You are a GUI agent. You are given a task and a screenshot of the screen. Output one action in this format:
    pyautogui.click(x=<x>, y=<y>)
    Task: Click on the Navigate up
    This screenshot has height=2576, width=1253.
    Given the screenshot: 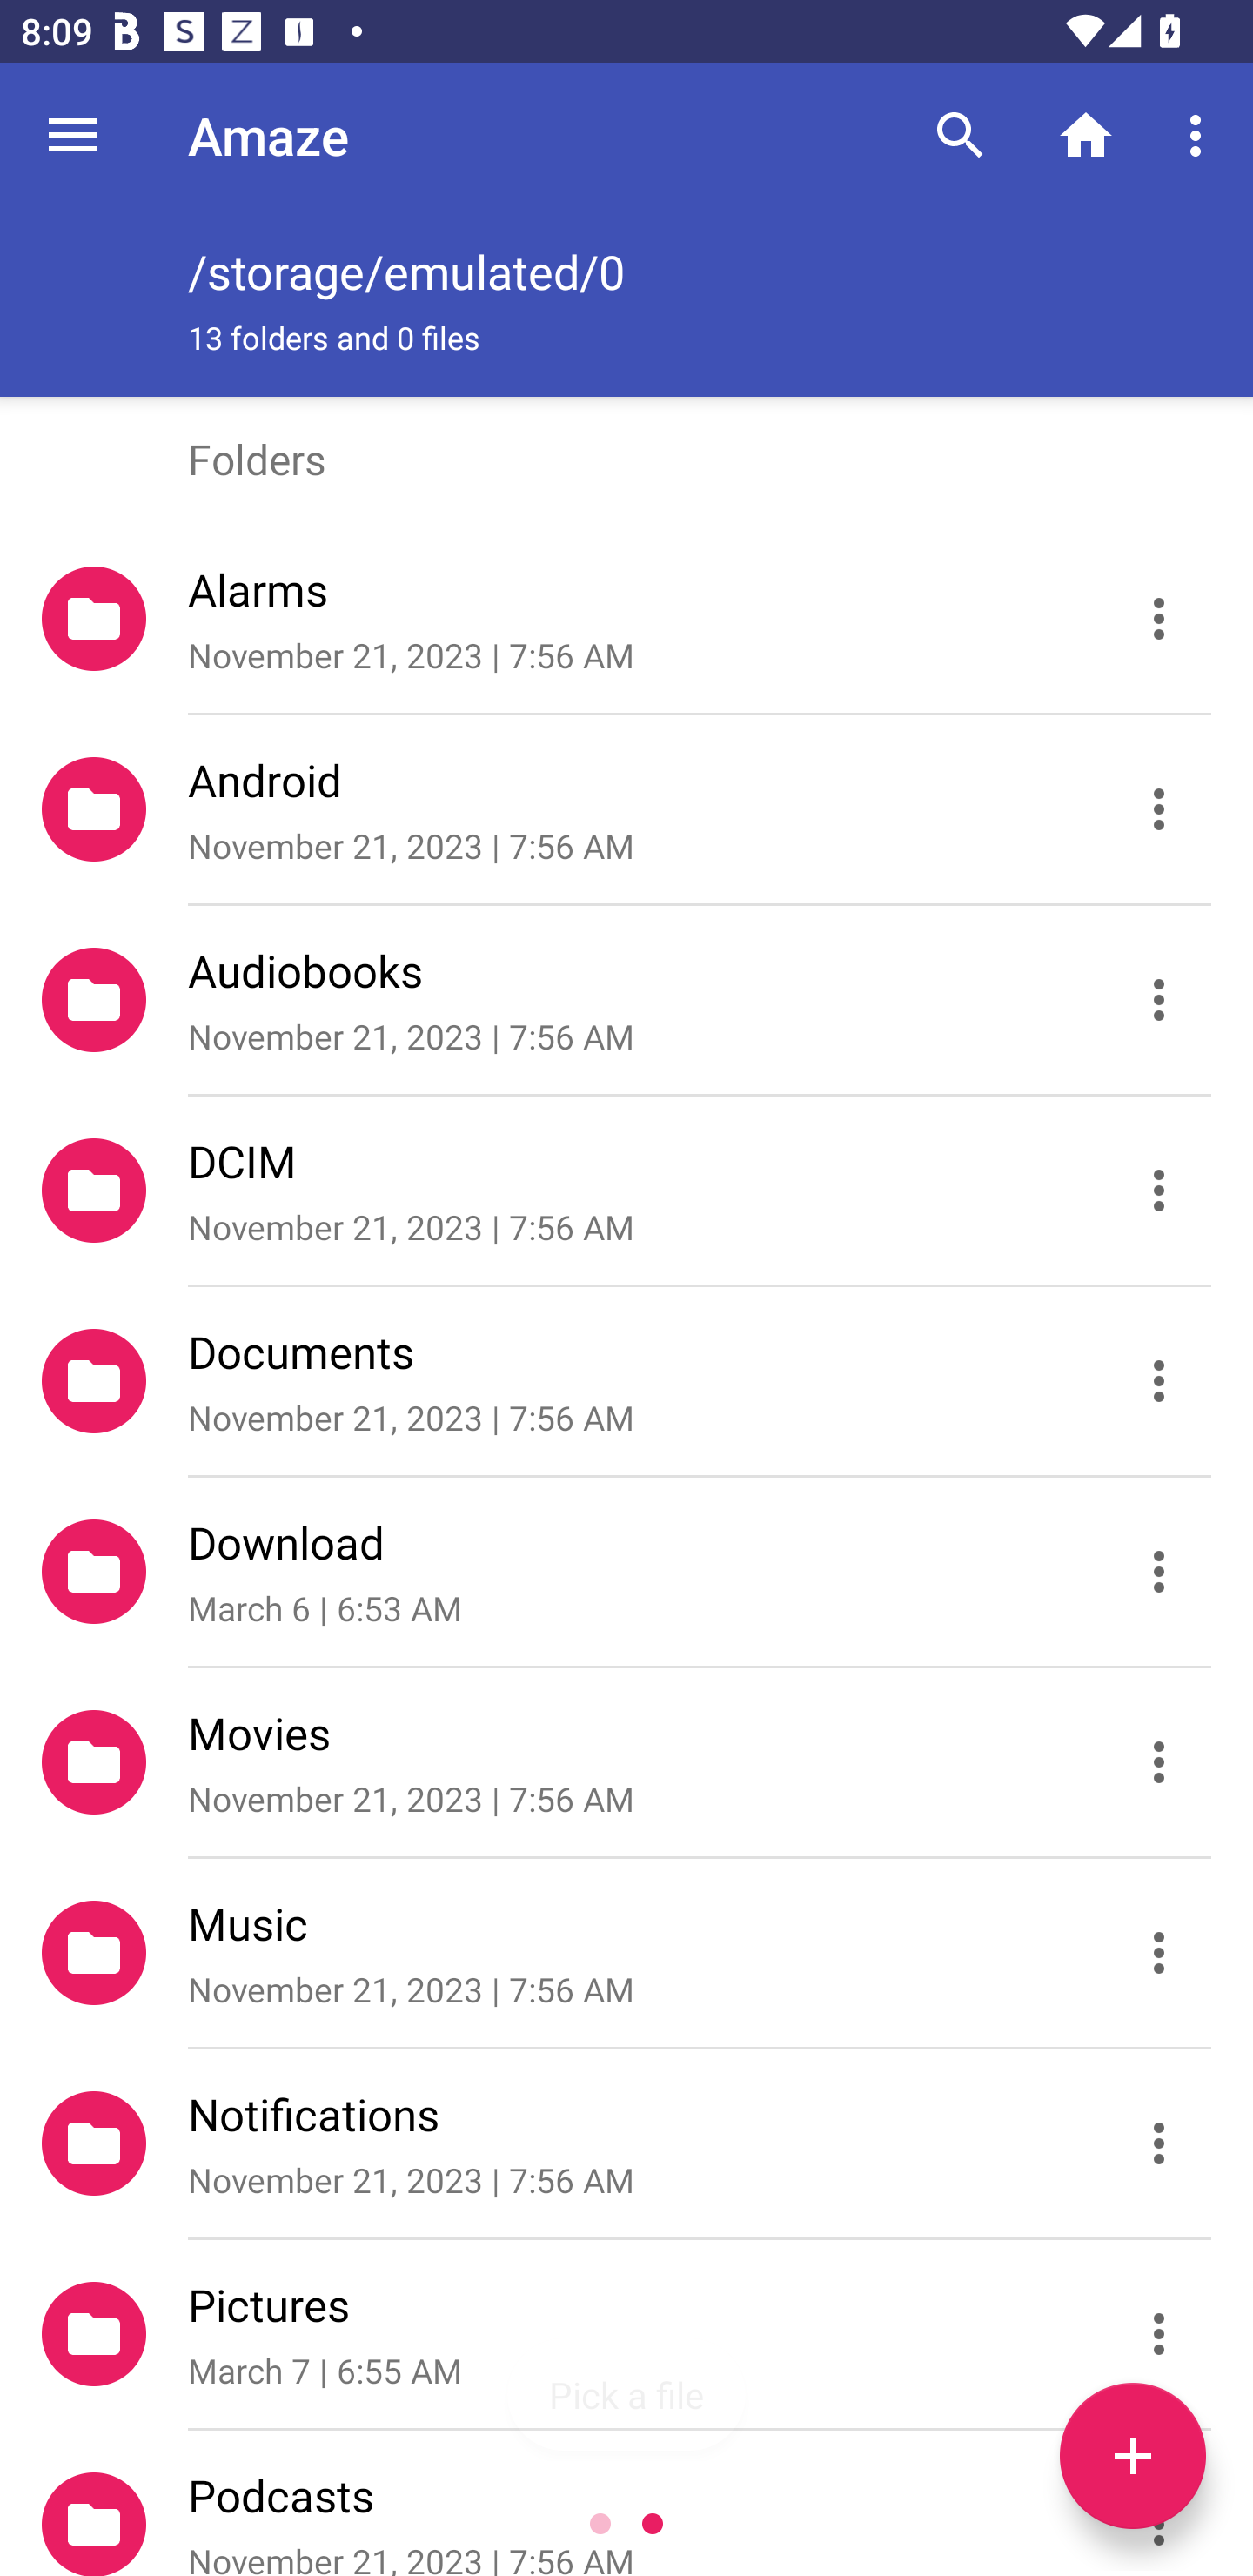 What is the action you would take?
    pyautogui.click(x=73, y=135)
    